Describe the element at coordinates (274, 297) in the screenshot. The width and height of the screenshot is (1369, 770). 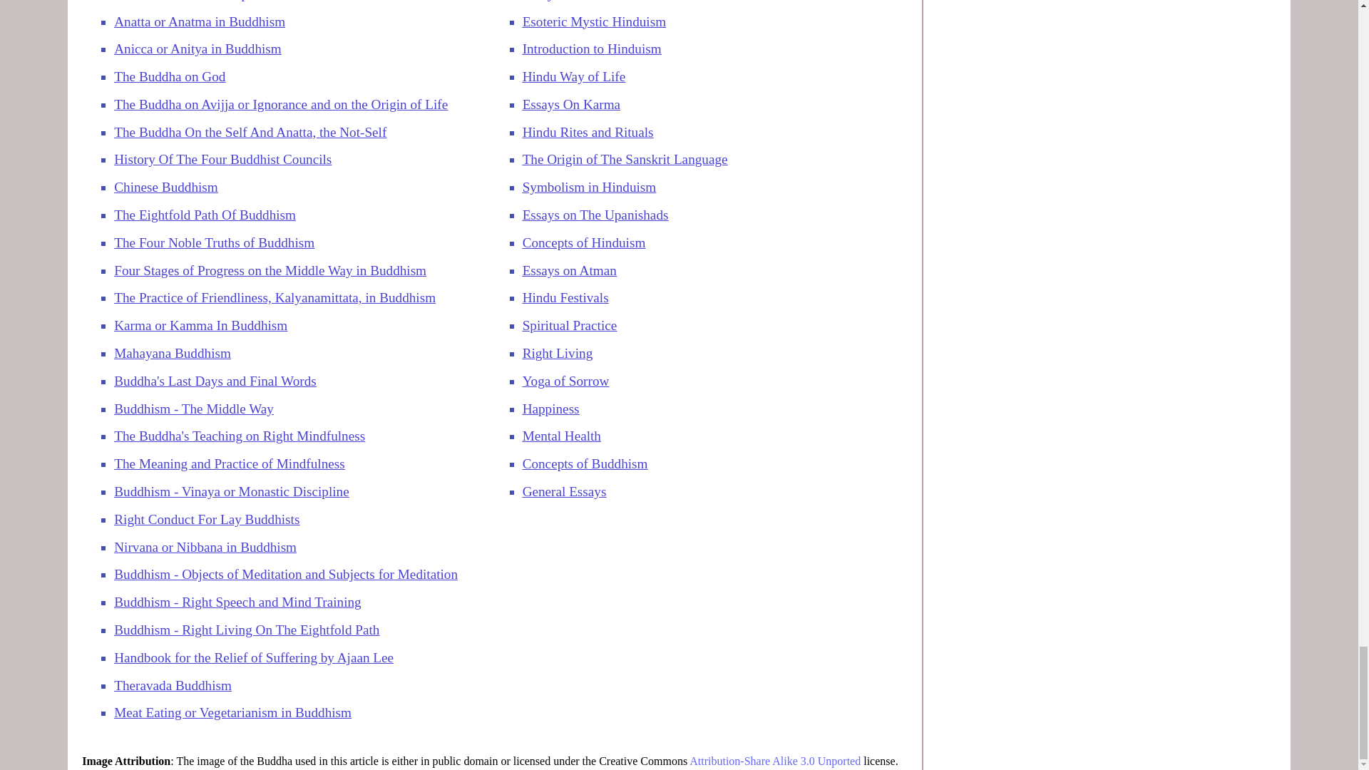
I see `The Practice of Friendliness, Kalyanamittata, in Buddhism` at that location.